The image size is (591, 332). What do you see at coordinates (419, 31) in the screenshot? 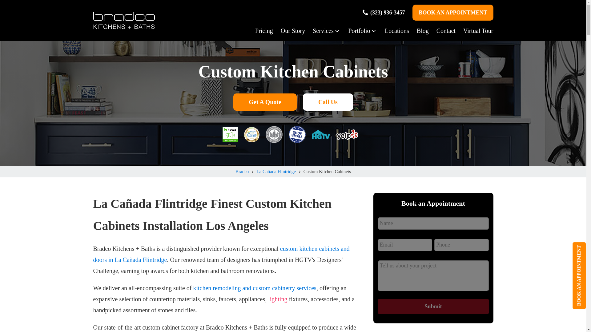
I see `Blog` at bounding box center [419, 31].